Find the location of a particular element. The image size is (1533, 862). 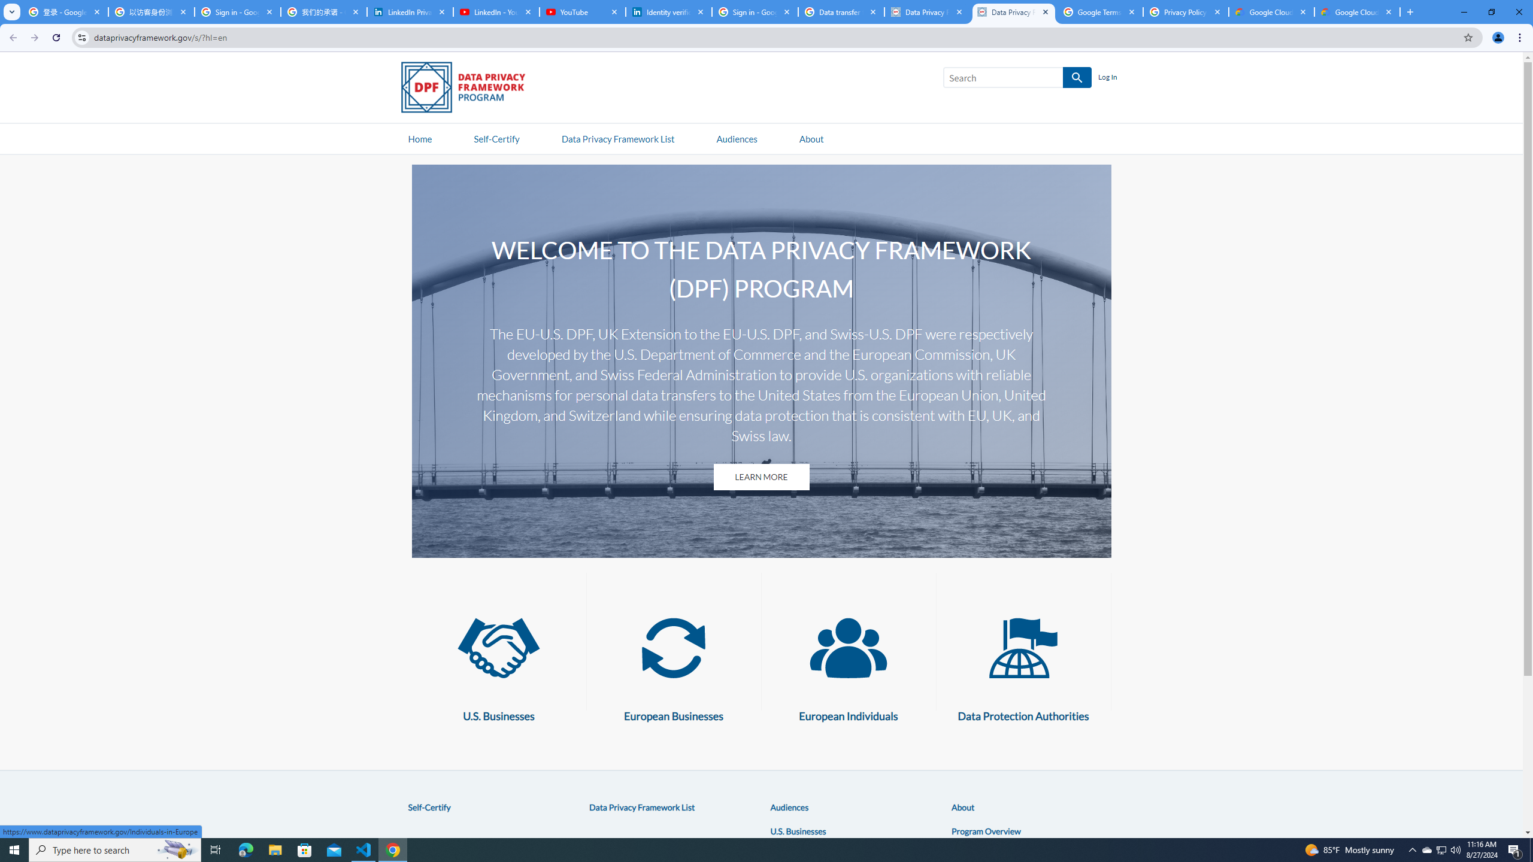

Sign in - Google Accounts is located at coordinates (237, 12).